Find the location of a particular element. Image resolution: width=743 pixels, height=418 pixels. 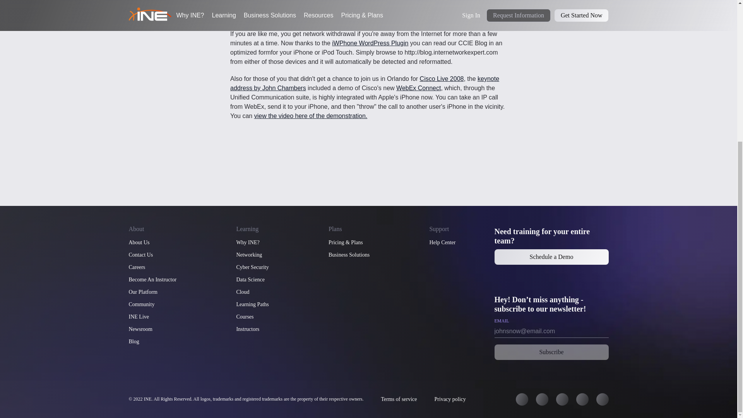

Become An Instructor is located at coordinates (152, 279).